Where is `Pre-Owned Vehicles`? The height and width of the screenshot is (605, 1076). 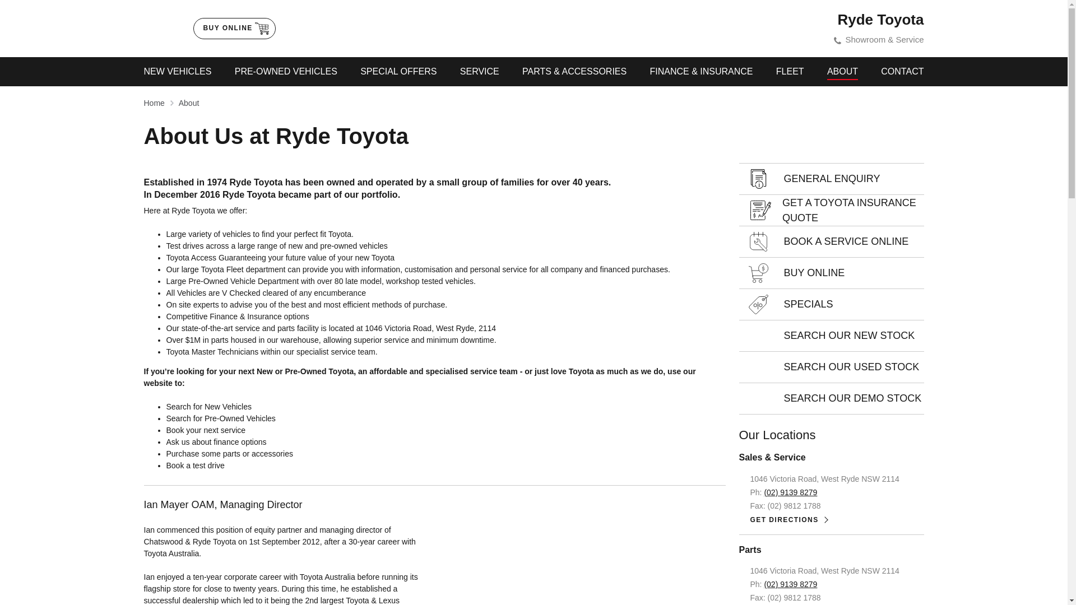
Pre-Owned Vehicles is located at coordinates (286, 72).